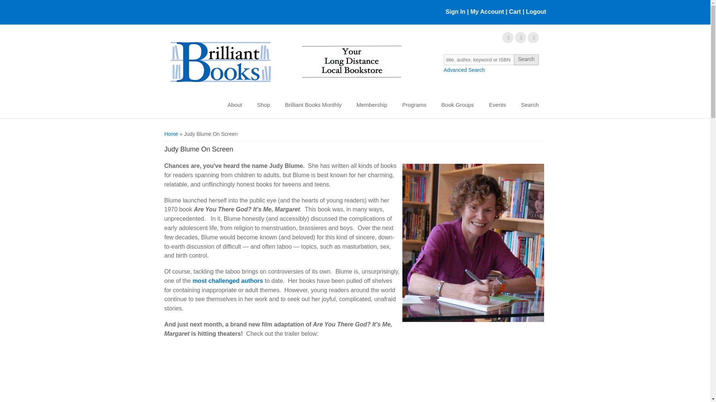 Image resolution: width=716 pixels, height=402 pixels. What do you see at coordinates (455, 11) in the screenshot?
I see `Sign In` at bounding box center [455, 11].